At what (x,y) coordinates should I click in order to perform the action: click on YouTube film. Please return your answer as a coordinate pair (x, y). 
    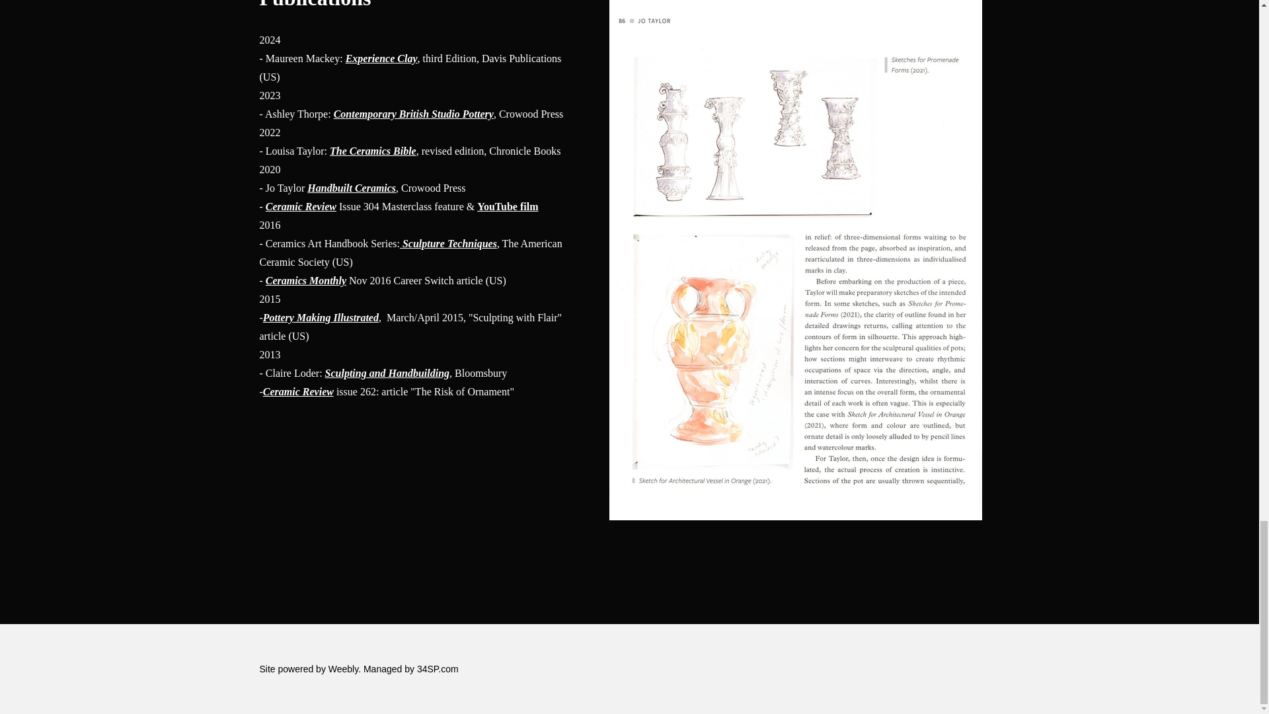
    Looking at the image, I should click on (508, 206).